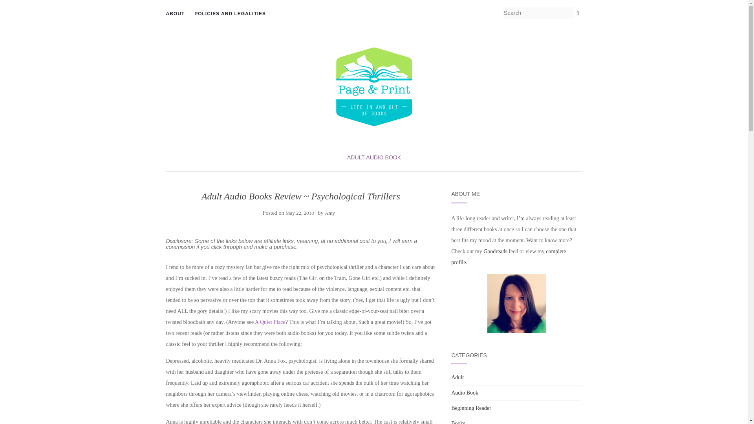  What do you see at coordinates (464, 393) in the screenshot?
I see `Audio Book` at bounding box center [464, 393].